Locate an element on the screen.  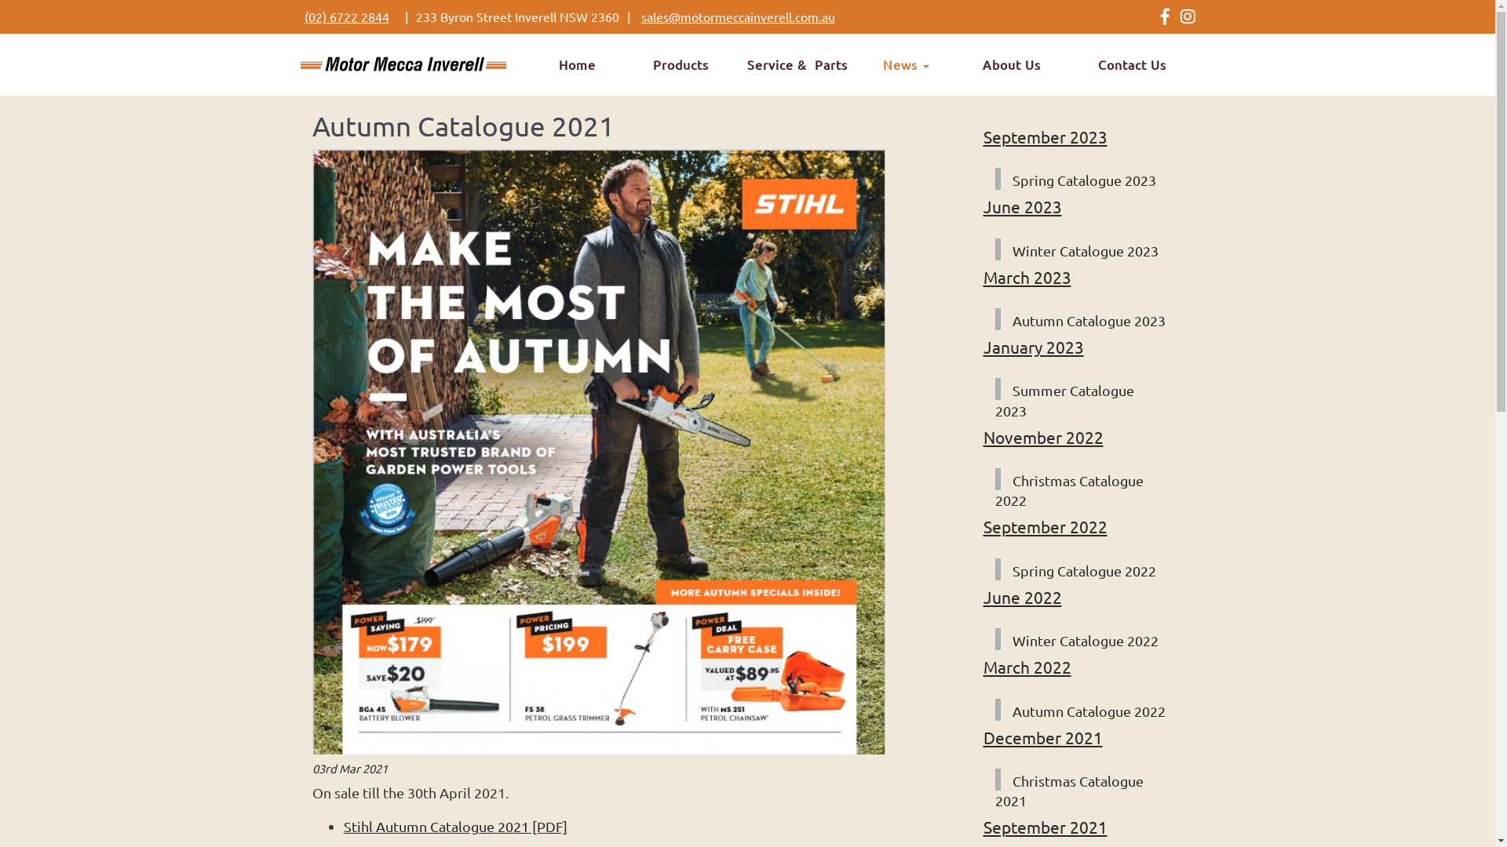
September 2021 is located at coordinates (1045, 827).